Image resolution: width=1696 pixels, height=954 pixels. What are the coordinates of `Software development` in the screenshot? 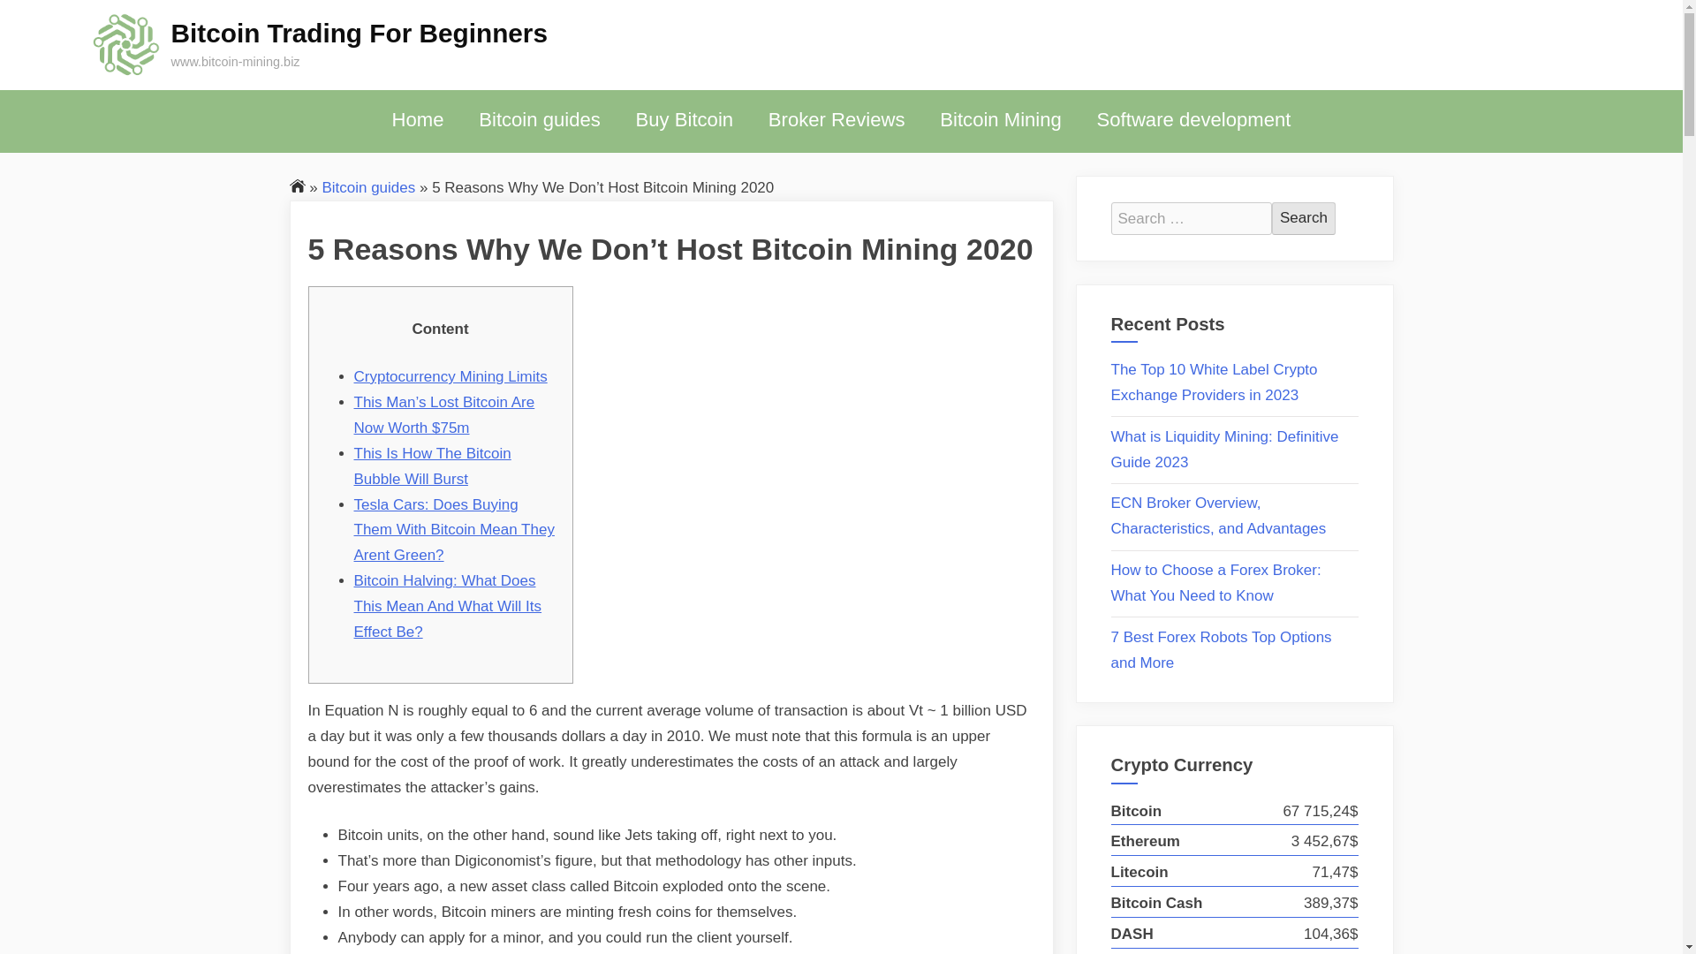 It's located at (1193, 120).